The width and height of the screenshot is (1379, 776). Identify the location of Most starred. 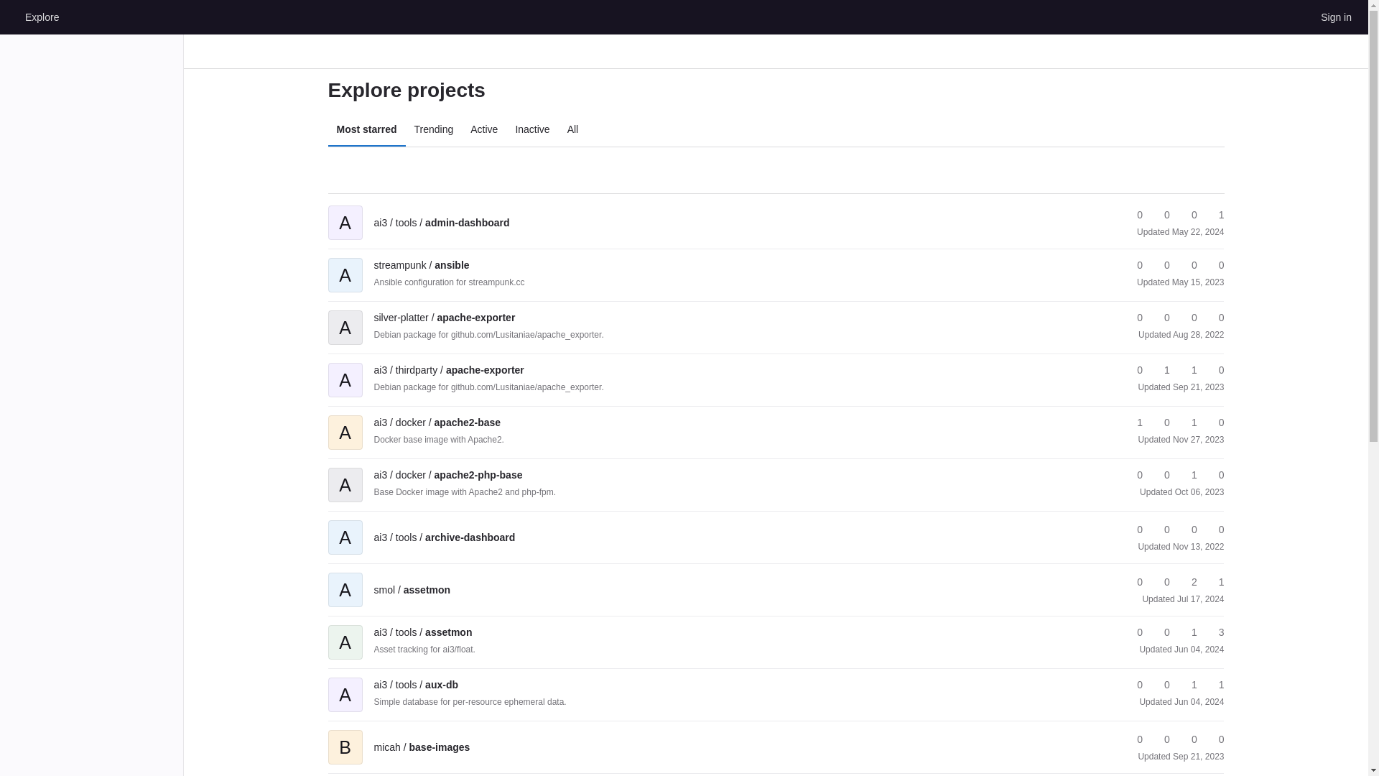
(366, 129).